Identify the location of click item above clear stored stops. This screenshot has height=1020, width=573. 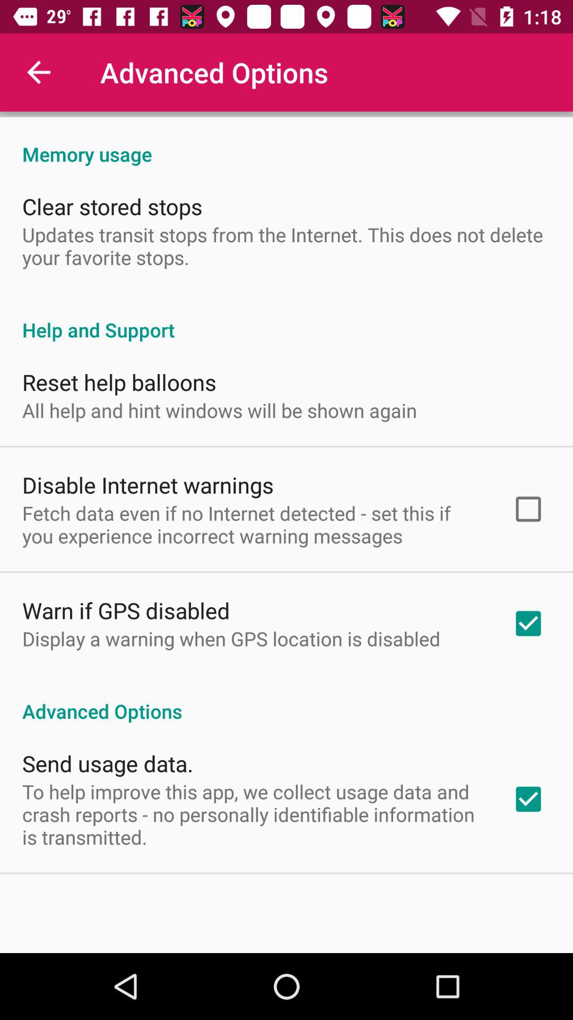
(286, 143).